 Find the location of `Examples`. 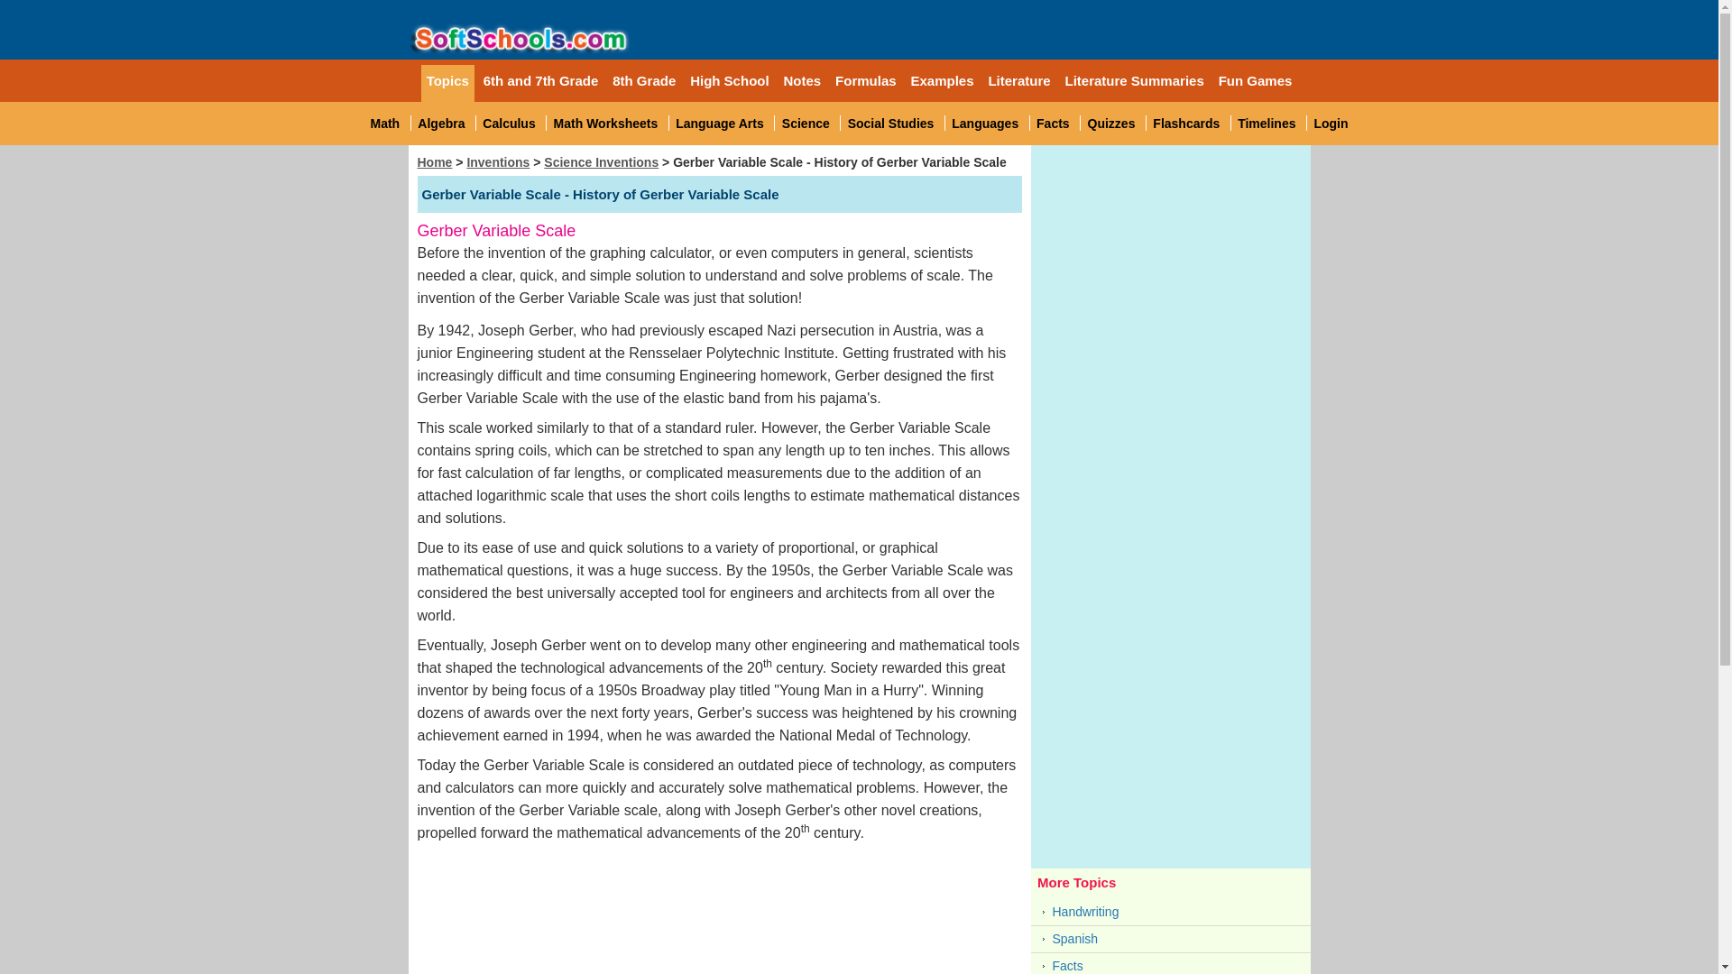

Examples is located at coordinates (943, 79).